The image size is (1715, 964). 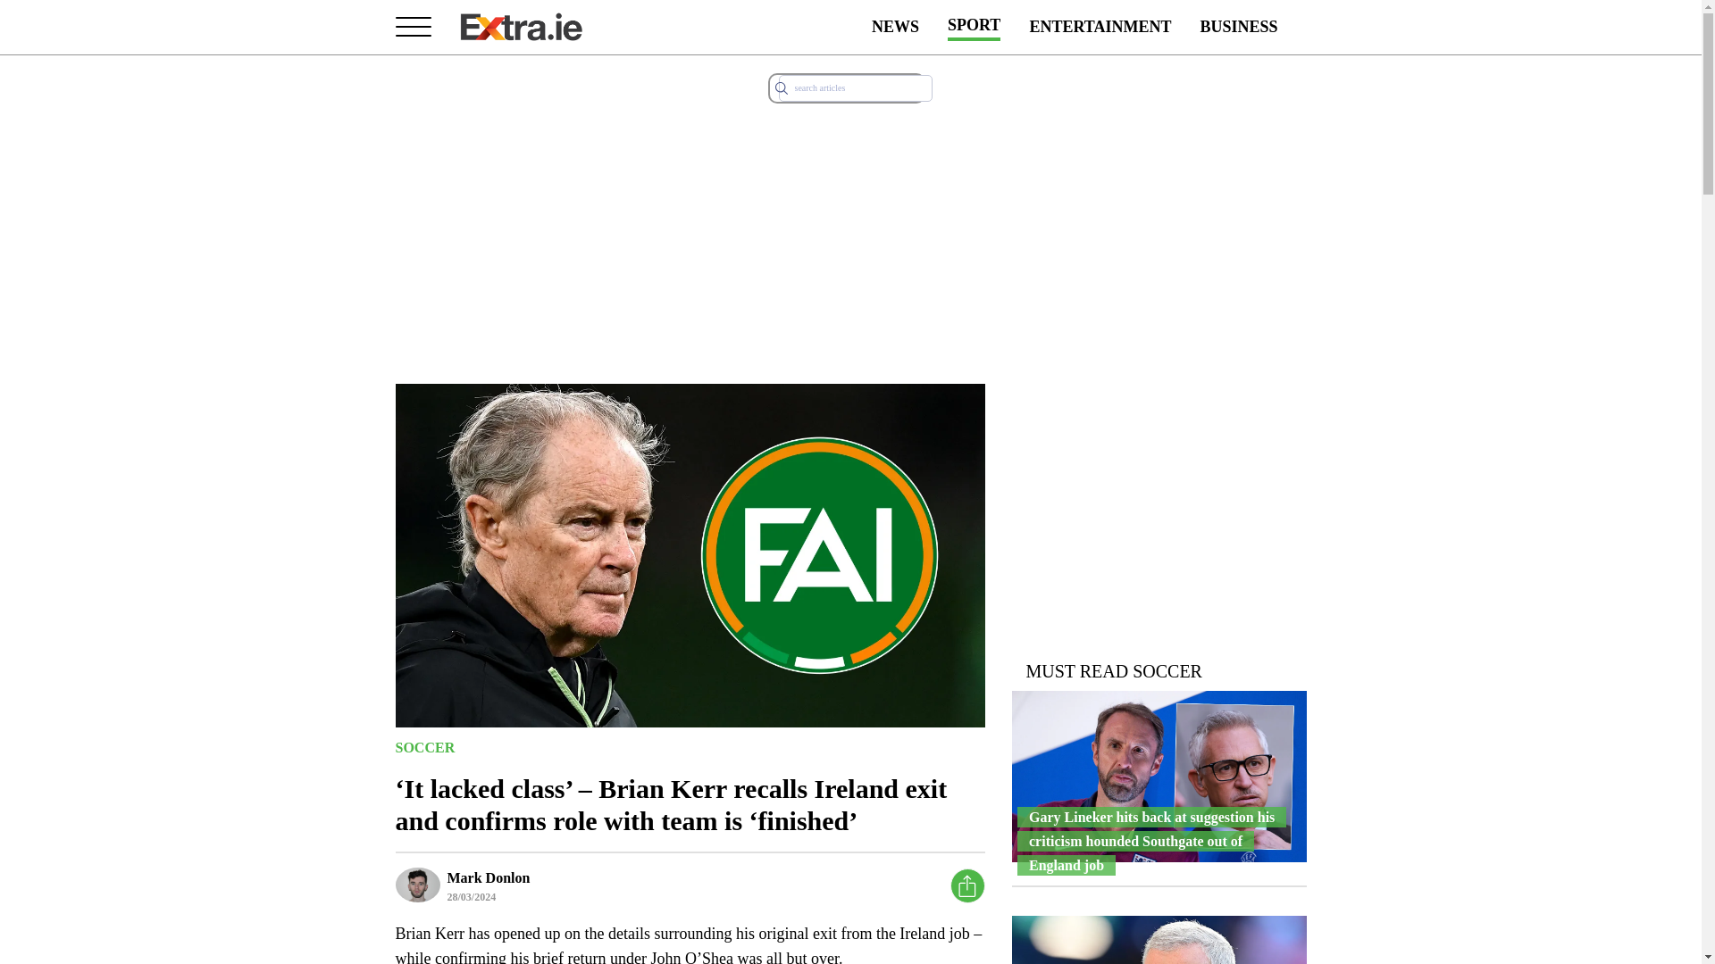 What do you see at coordinates (1100, 27) in the screenshot?
I see `ENTERTAINMENT` at bounding box center [1100, 27].